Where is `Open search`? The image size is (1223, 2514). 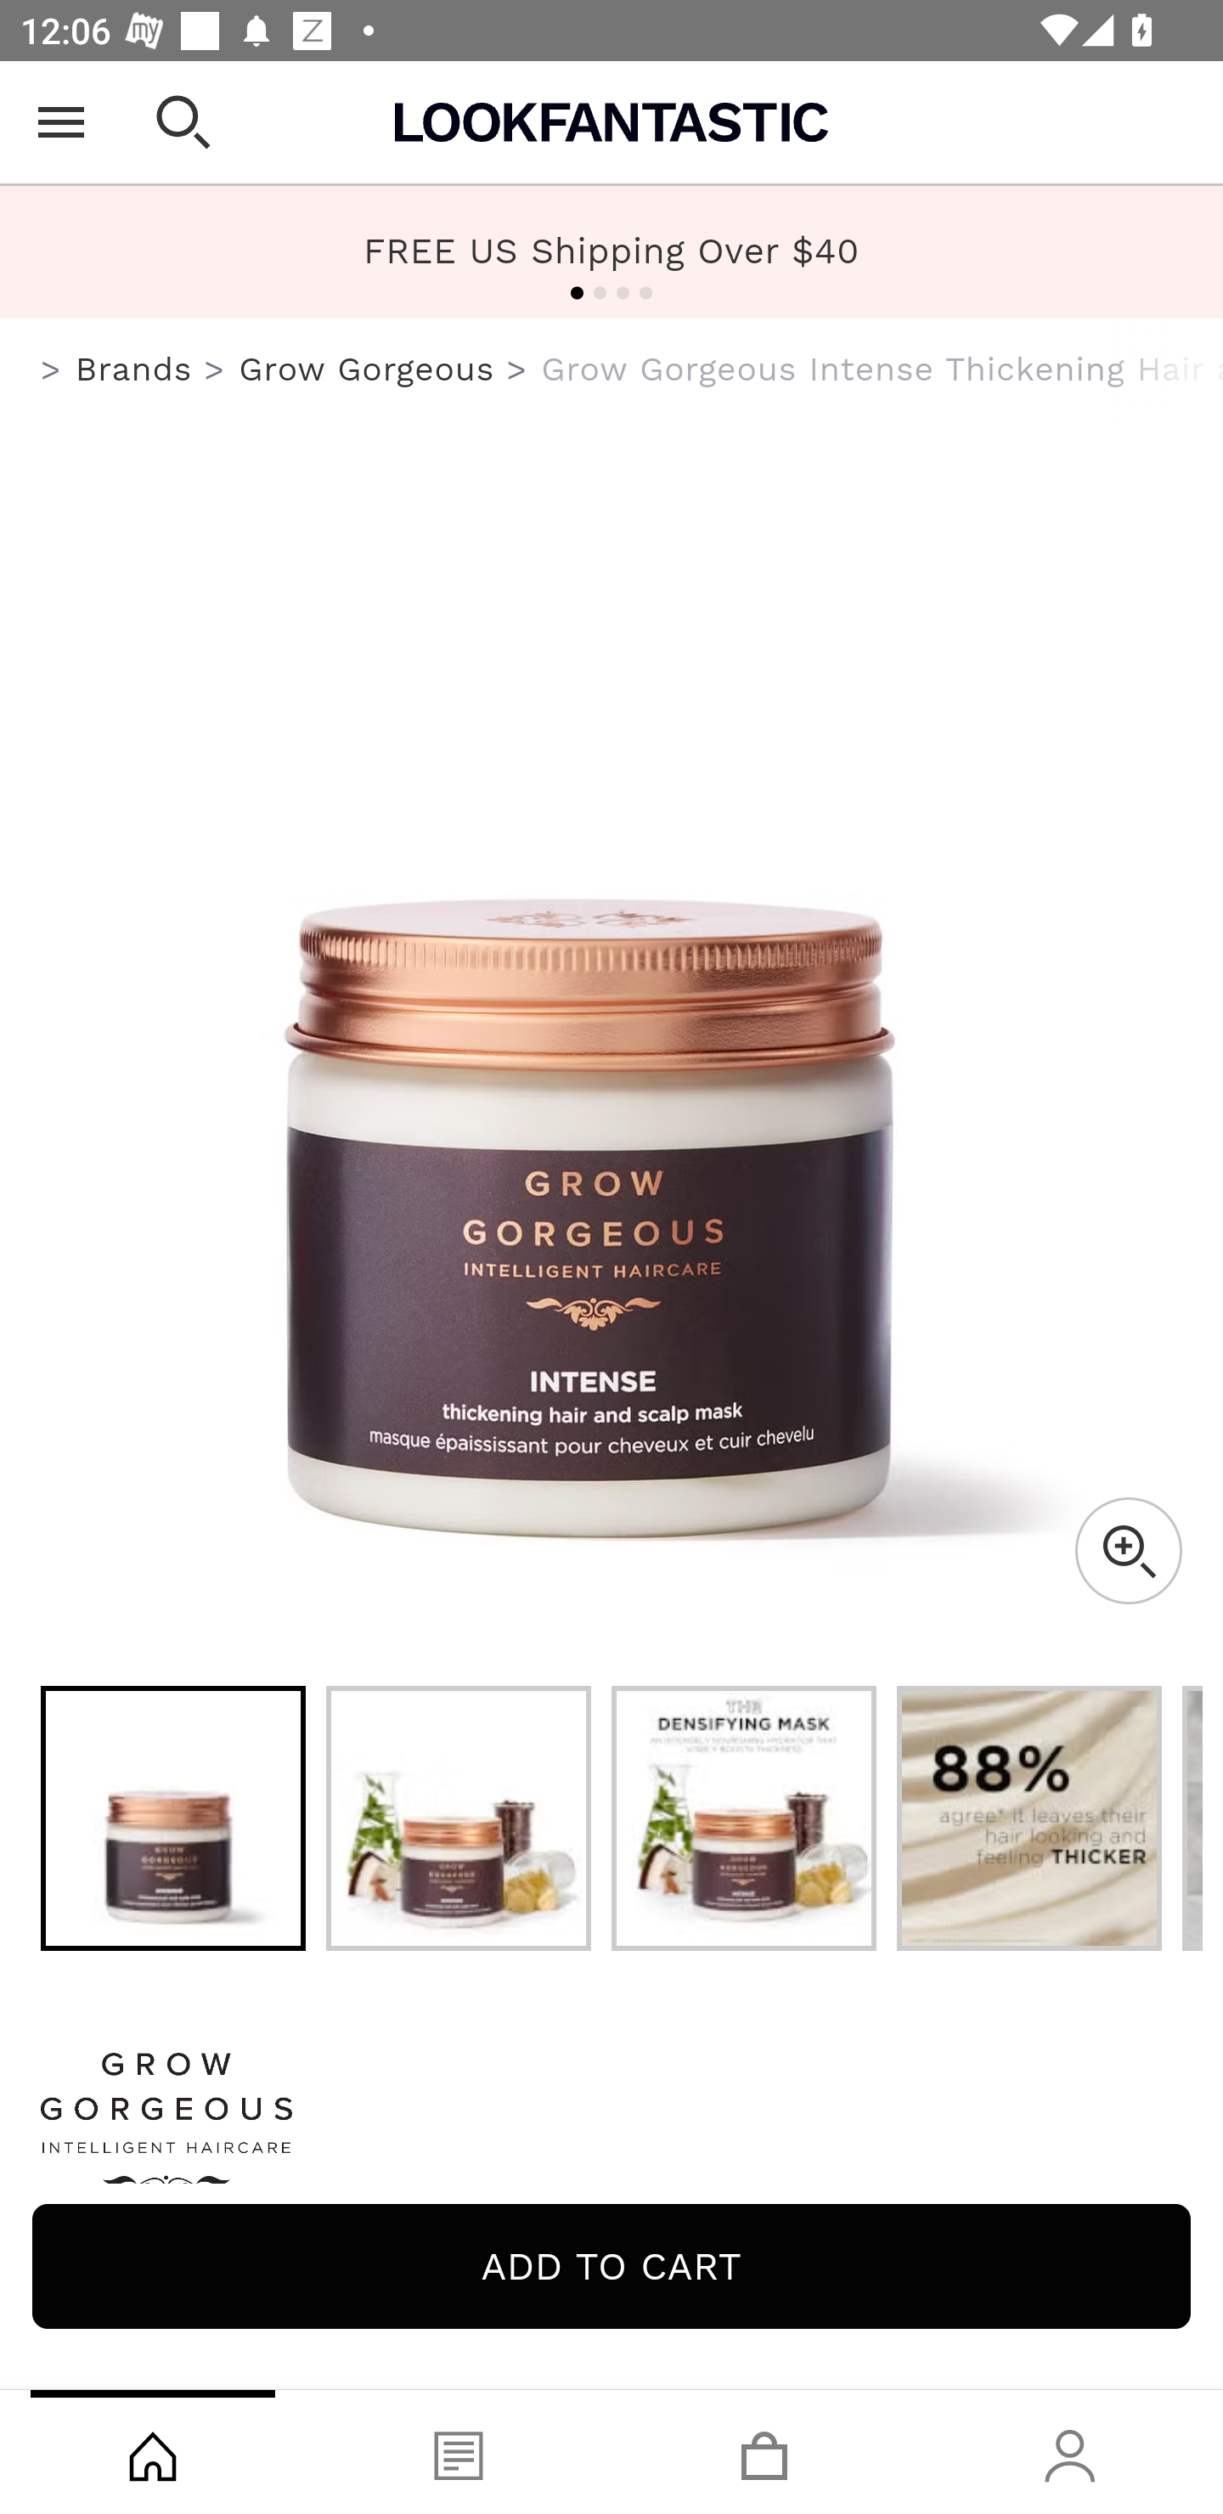 Open search is located at coordinates (183, 122).